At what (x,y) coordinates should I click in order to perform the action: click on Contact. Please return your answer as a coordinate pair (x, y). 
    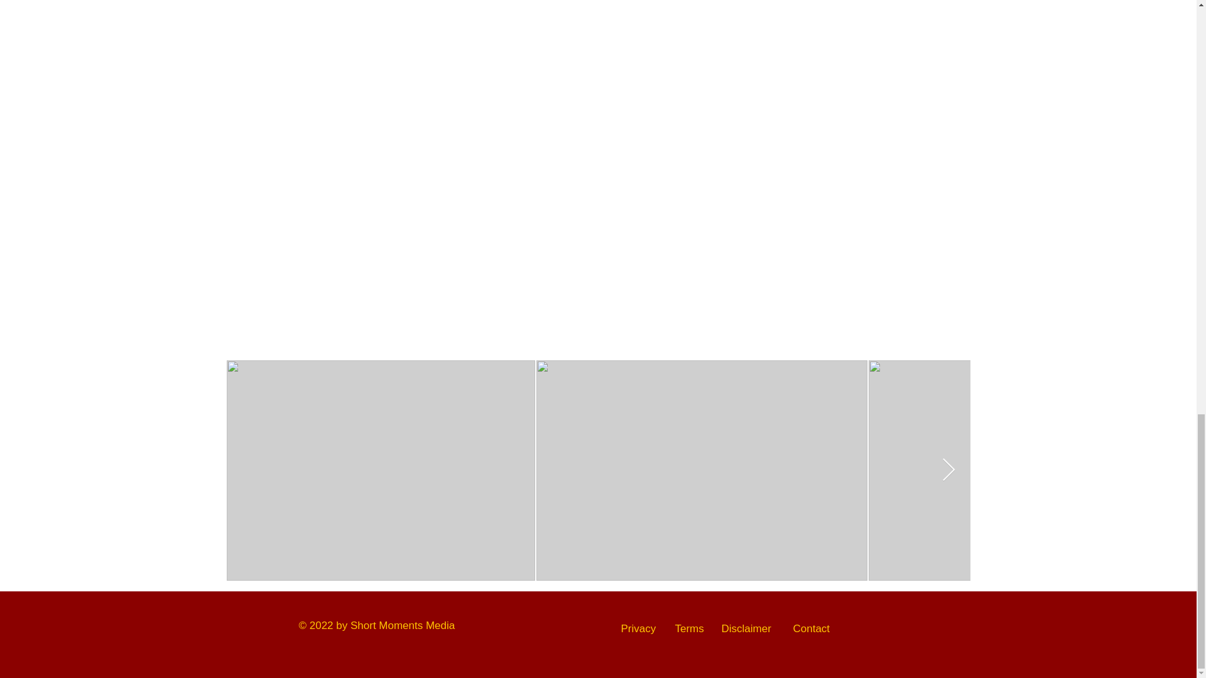
    Looking at the image, I should click on (810, 628).